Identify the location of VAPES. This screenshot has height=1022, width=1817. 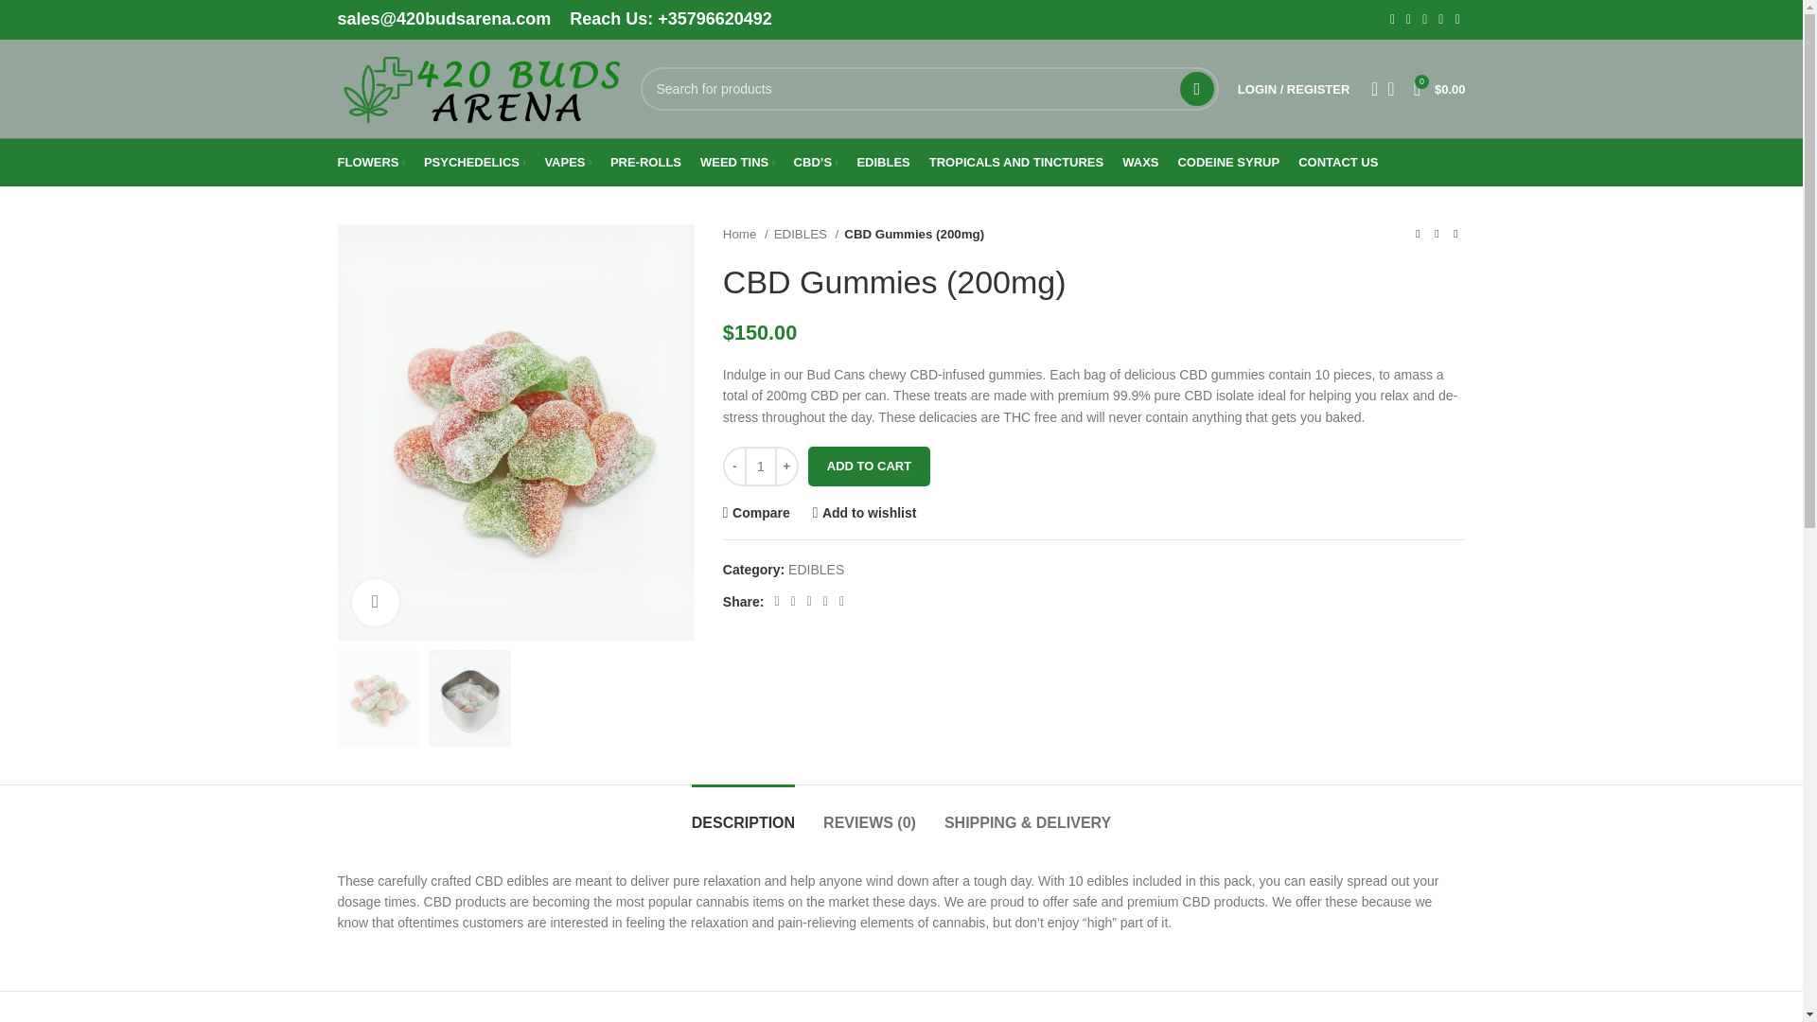
(567, 163).